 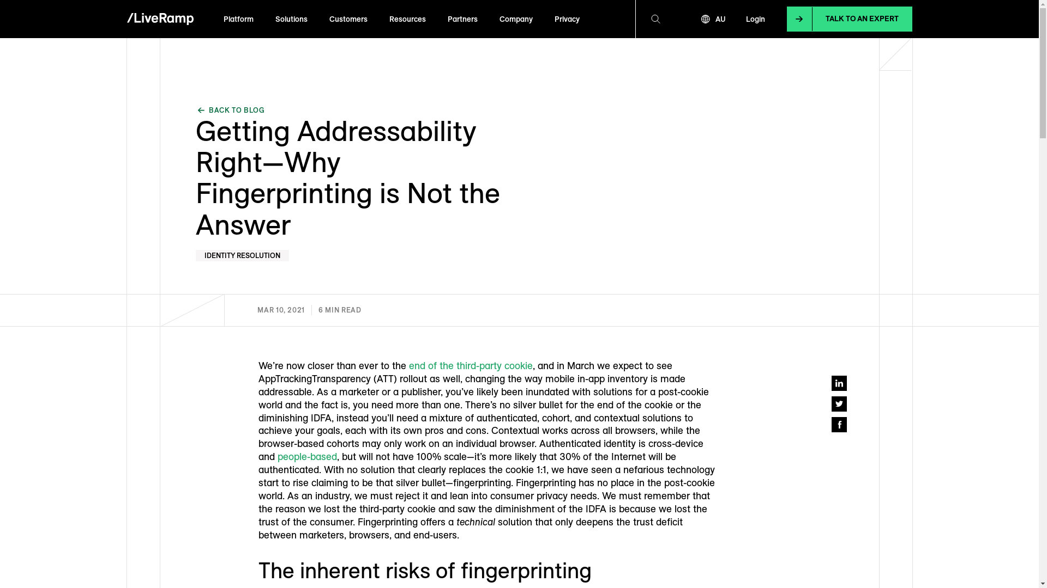 I want to click on AU, so click(x=713, y=19).